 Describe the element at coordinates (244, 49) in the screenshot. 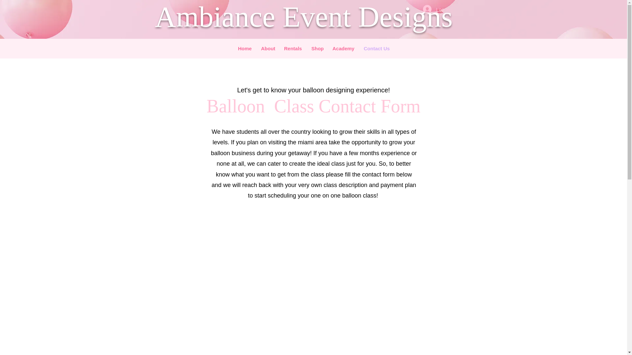

I see `Home` at that location.